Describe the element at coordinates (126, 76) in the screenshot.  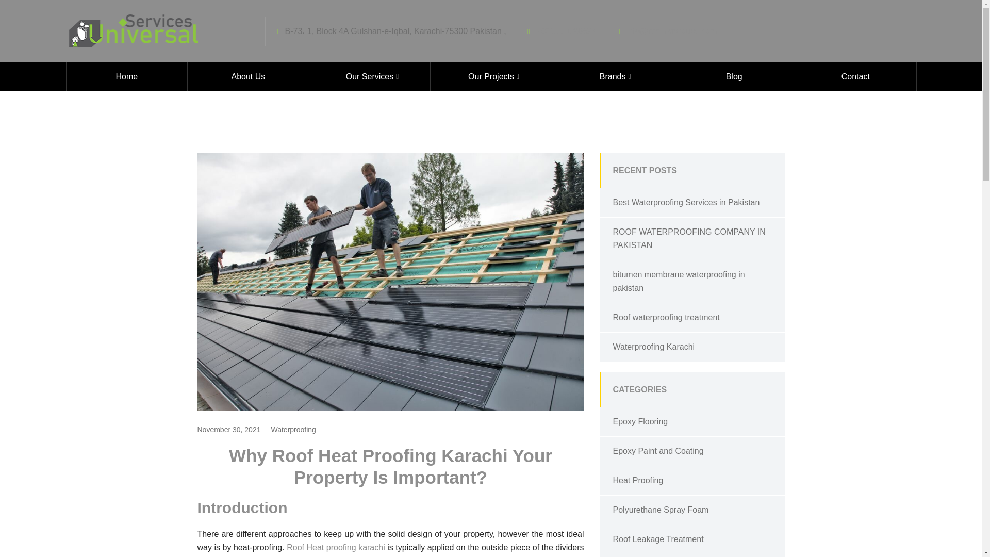
I see `Home` at that location.